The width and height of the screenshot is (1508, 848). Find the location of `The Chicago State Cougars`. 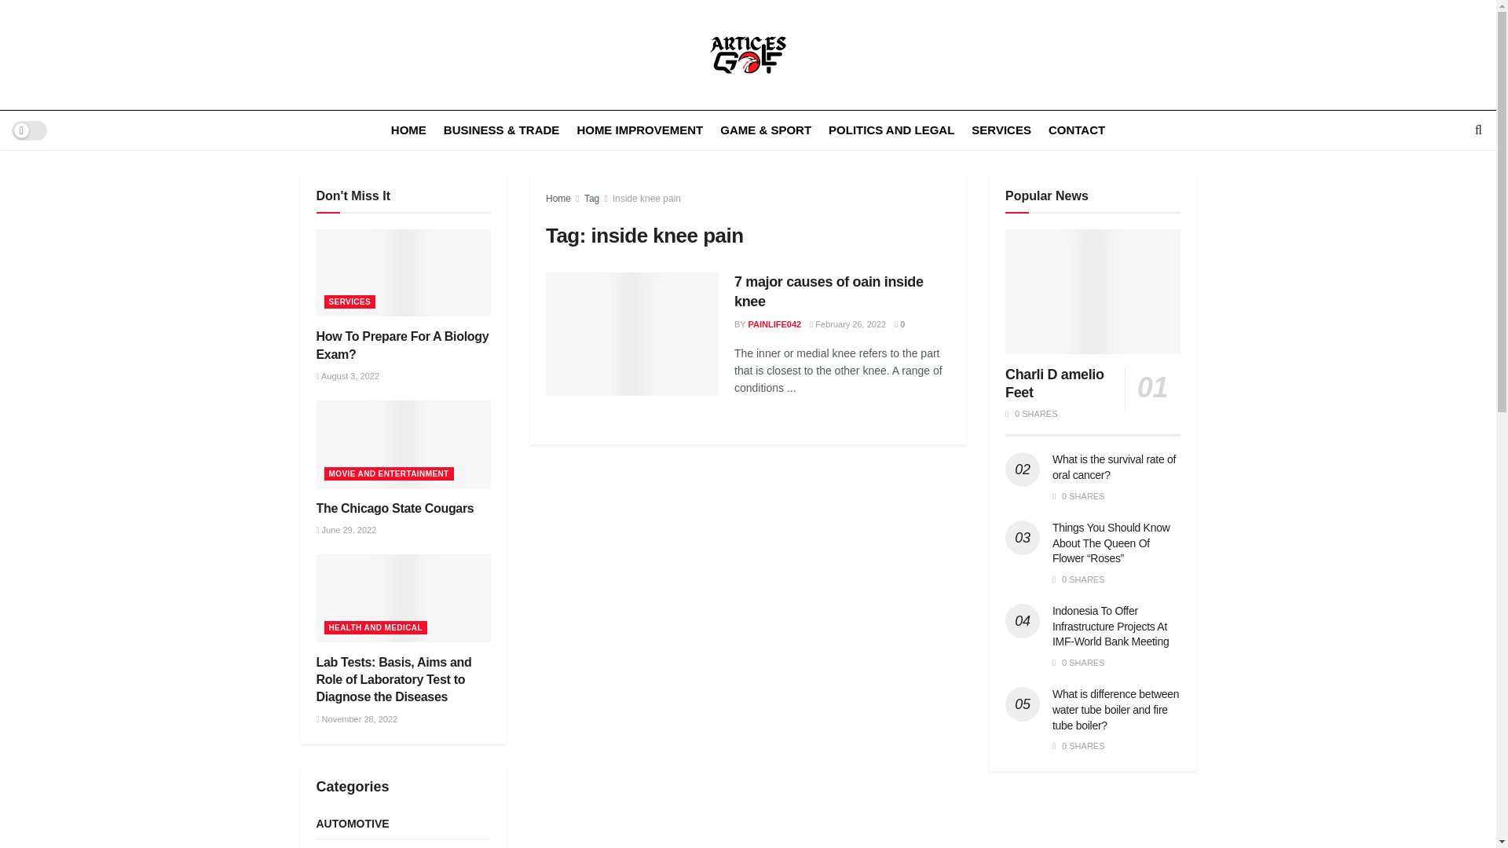

The Chicago State Cougars is located at coordinates (394, 508).